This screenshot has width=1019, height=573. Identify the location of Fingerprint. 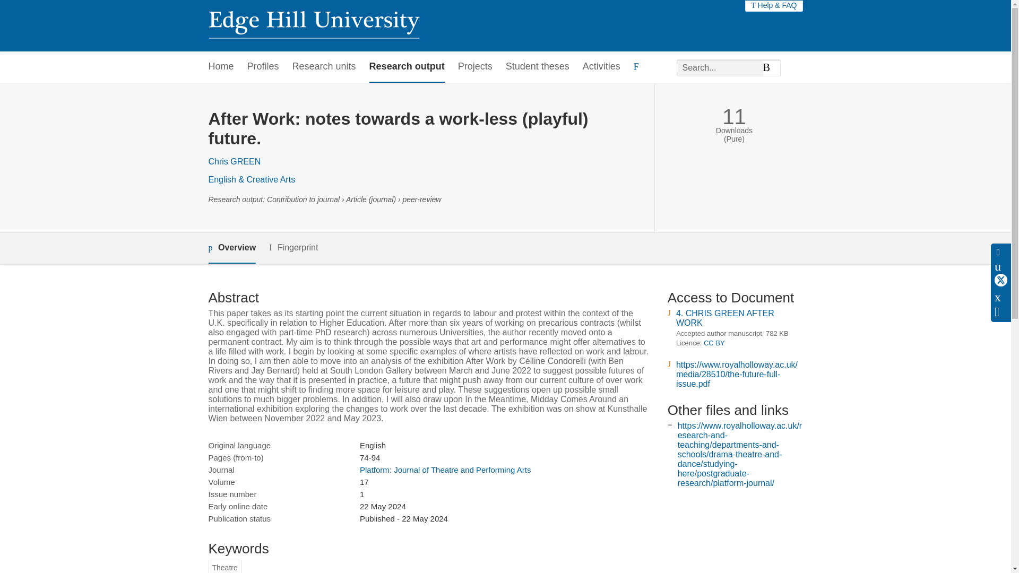
(293, 247).